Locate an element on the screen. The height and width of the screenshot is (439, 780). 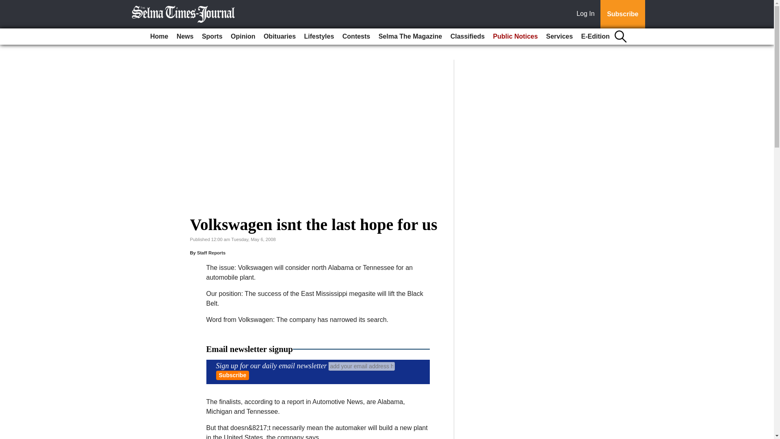
Obituaries is located at coordinates (279, 37).